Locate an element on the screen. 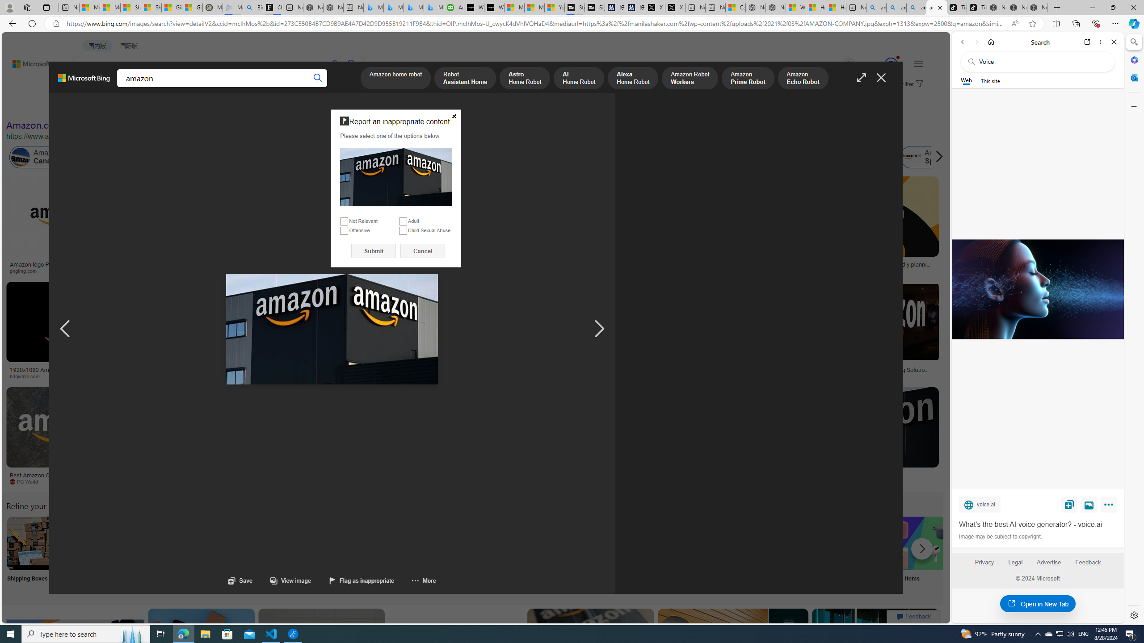  AutomationID: navl is located at coordinates (65, 329).